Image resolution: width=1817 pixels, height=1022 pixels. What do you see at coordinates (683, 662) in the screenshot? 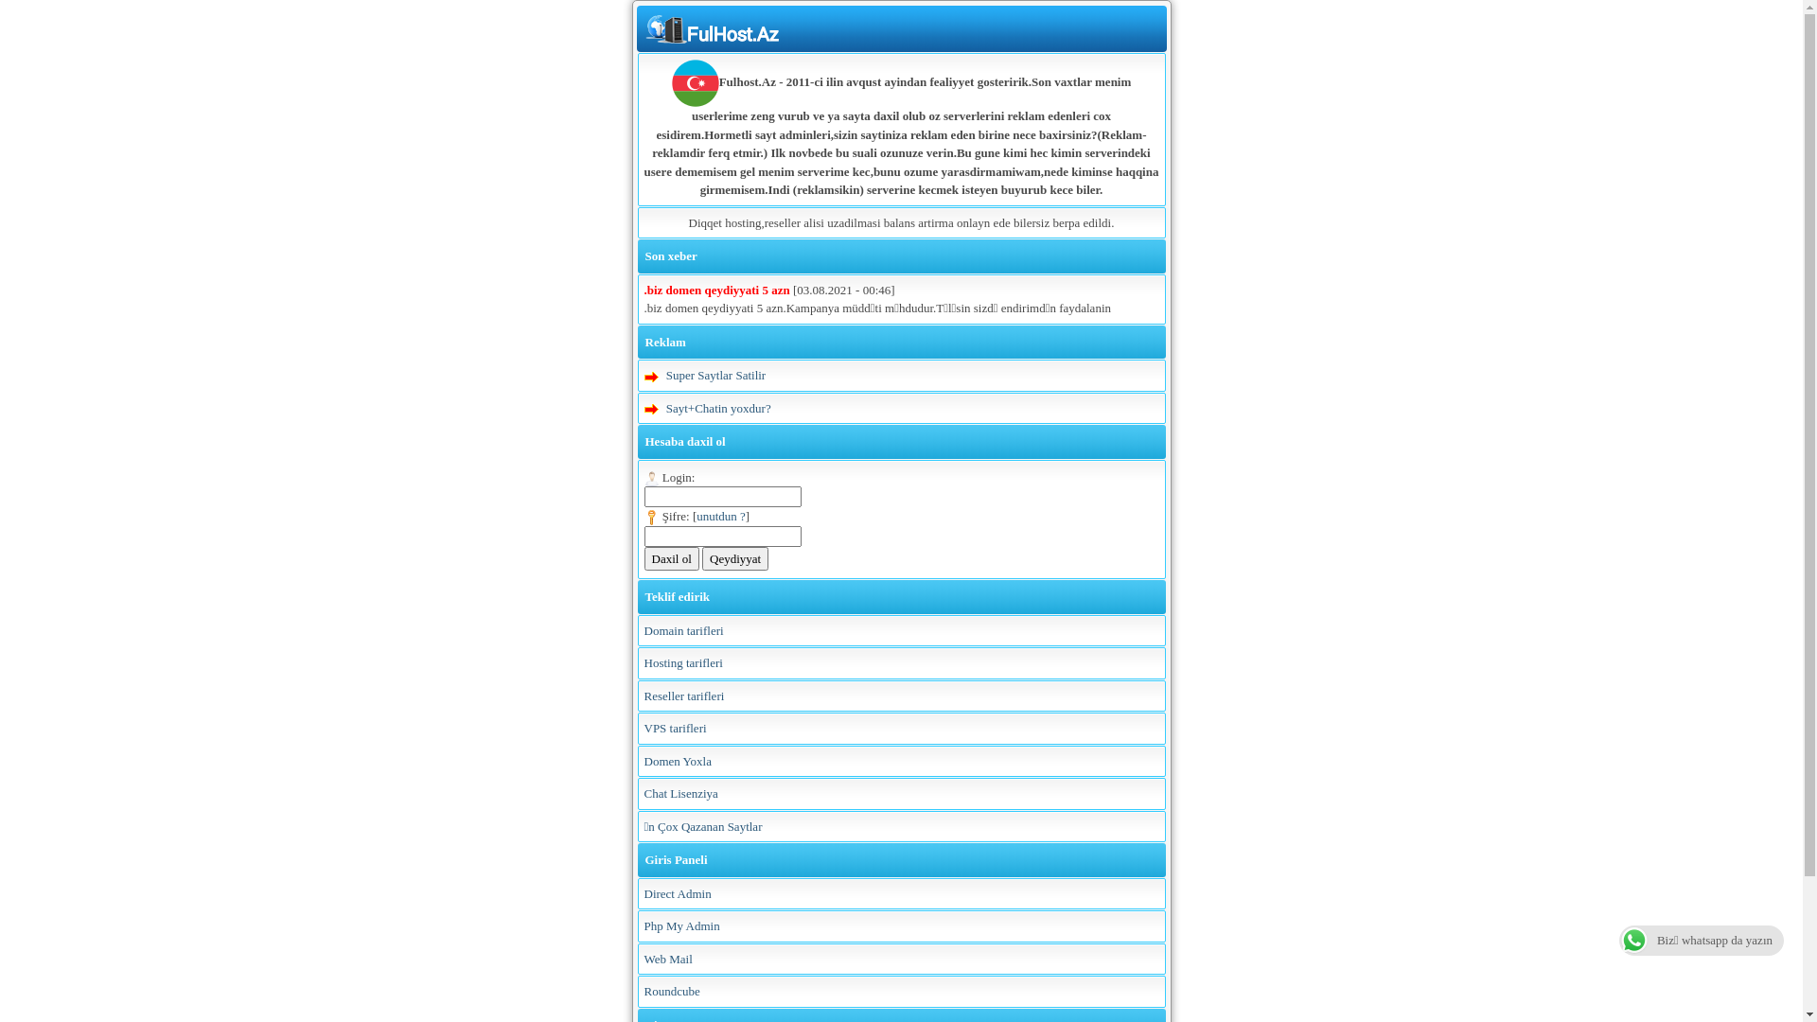
I see `Hosting tarifleri` at bounding box center [683, 662].